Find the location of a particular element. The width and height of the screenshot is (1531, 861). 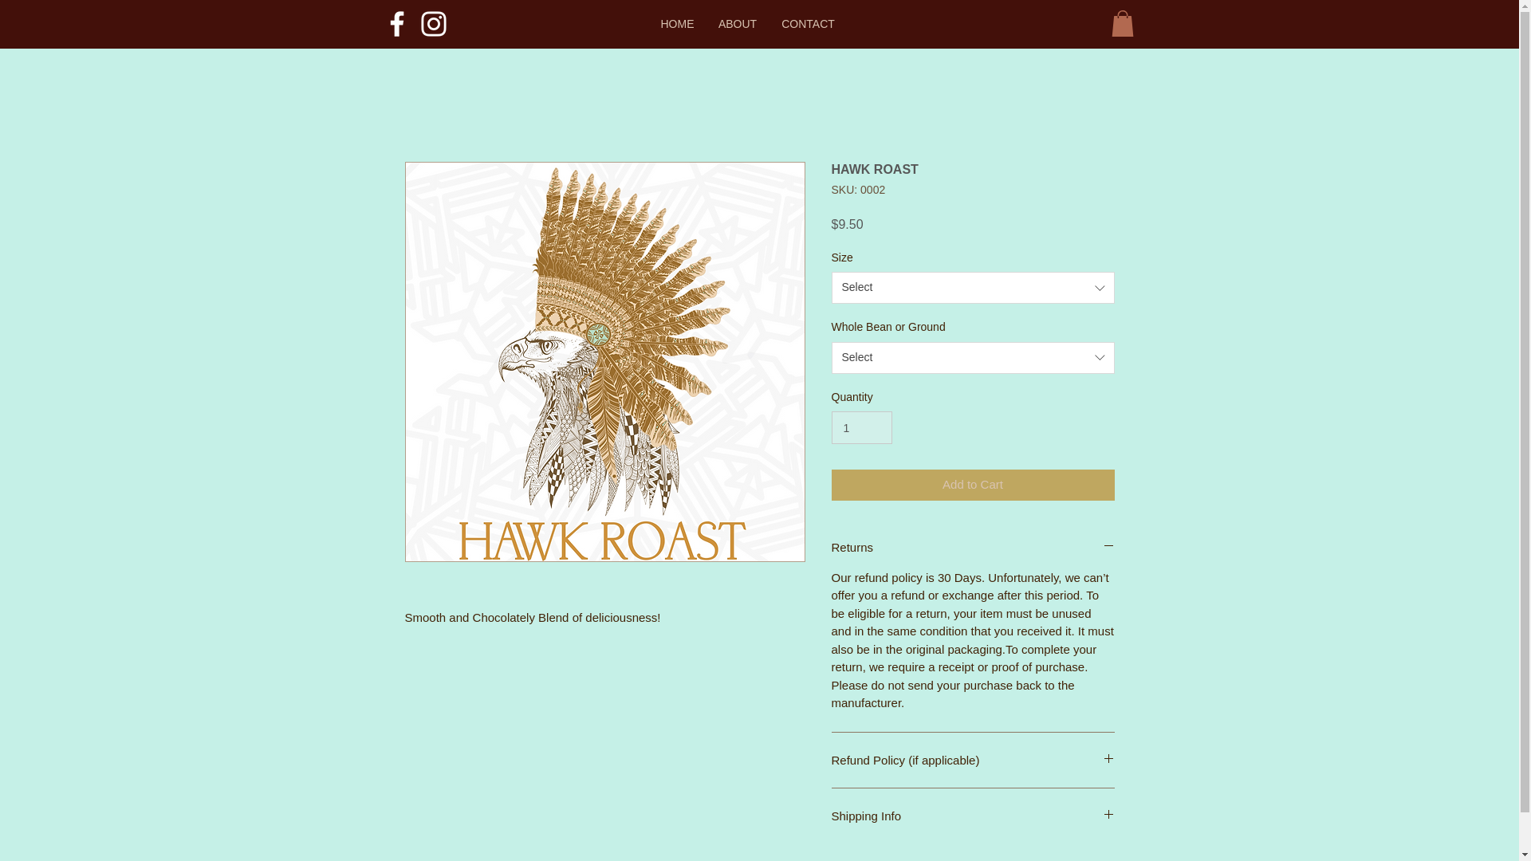

1 is located at coordinates (861, 427).